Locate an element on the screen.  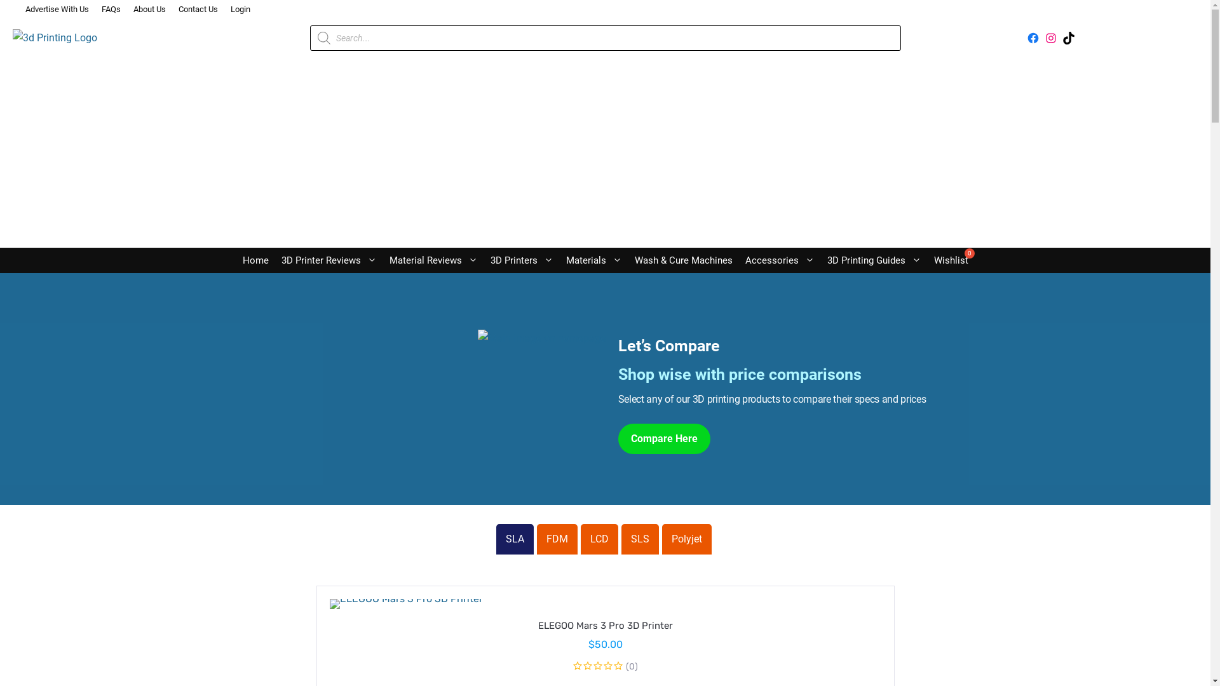
Instagram is located at coordinates (1051, 38).